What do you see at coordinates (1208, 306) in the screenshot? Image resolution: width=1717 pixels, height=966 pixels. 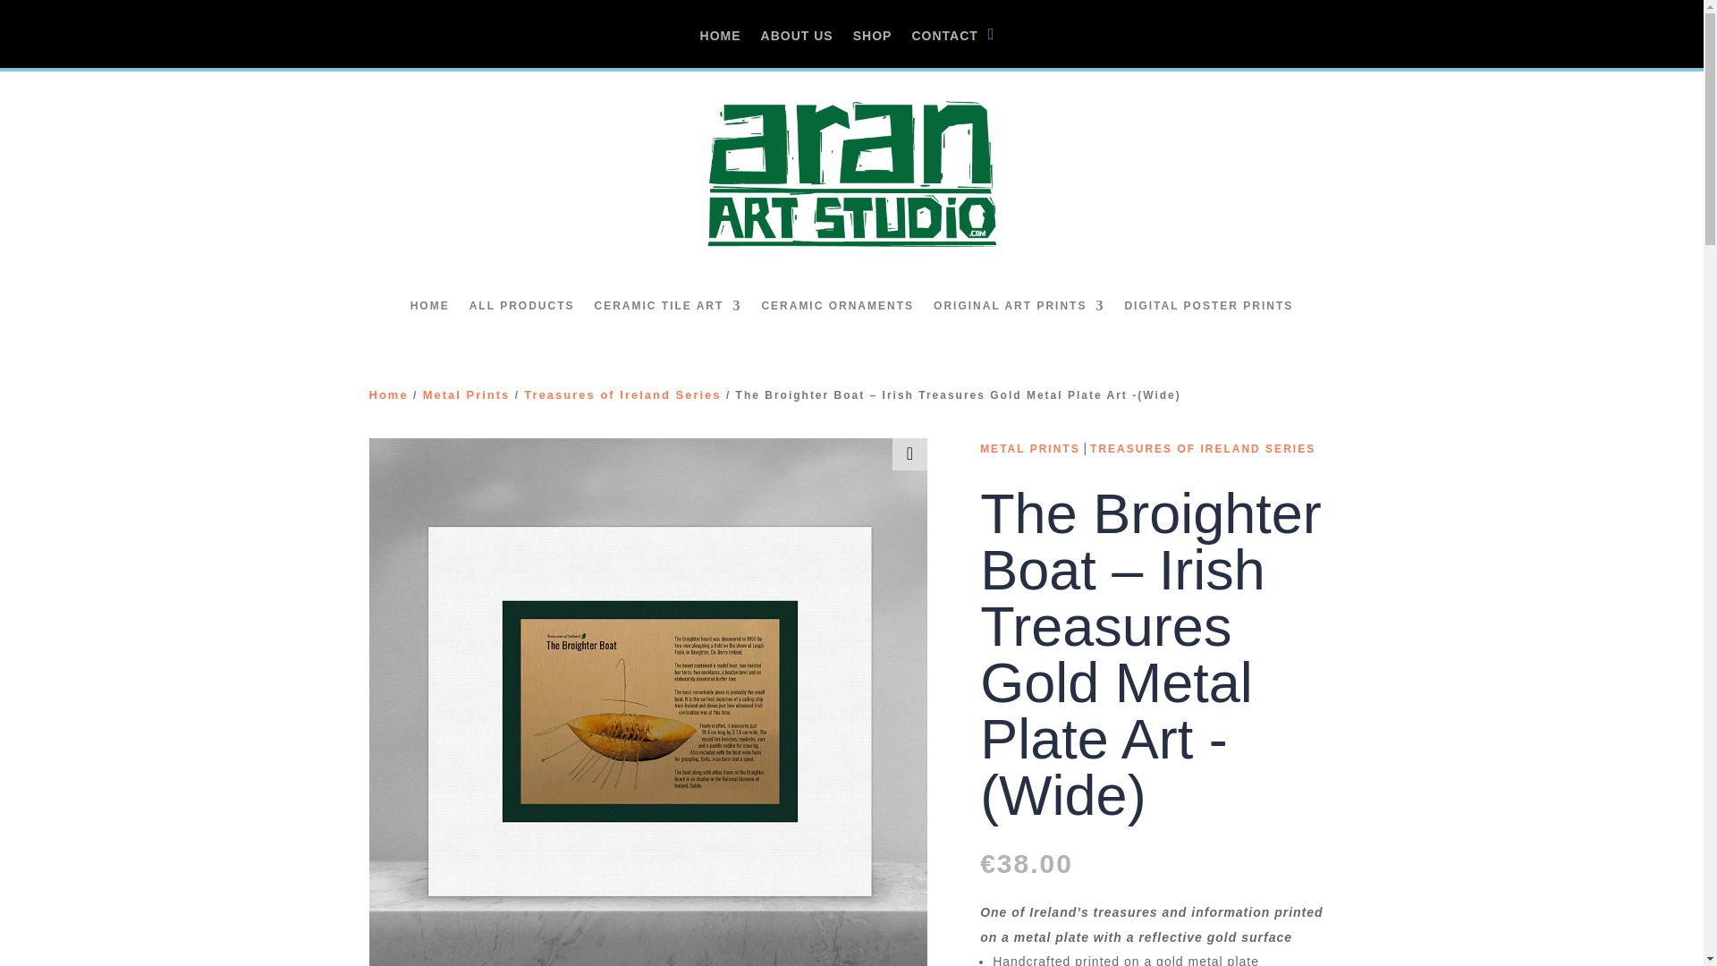 I see `DIGITAL POSTER PRINTS` at bounding box center [1208, 306].